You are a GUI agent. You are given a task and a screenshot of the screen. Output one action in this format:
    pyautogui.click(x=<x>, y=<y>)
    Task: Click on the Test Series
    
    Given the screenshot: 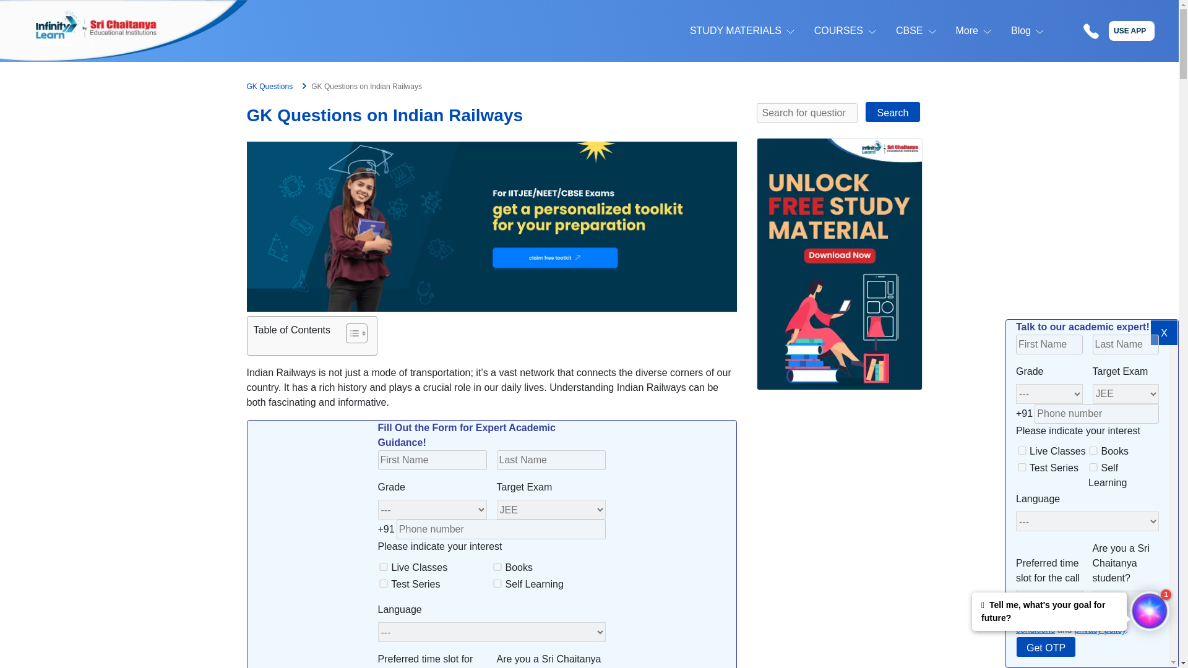 What is the action you would take?
    pyautogui.click(x=1022, y=468)
    